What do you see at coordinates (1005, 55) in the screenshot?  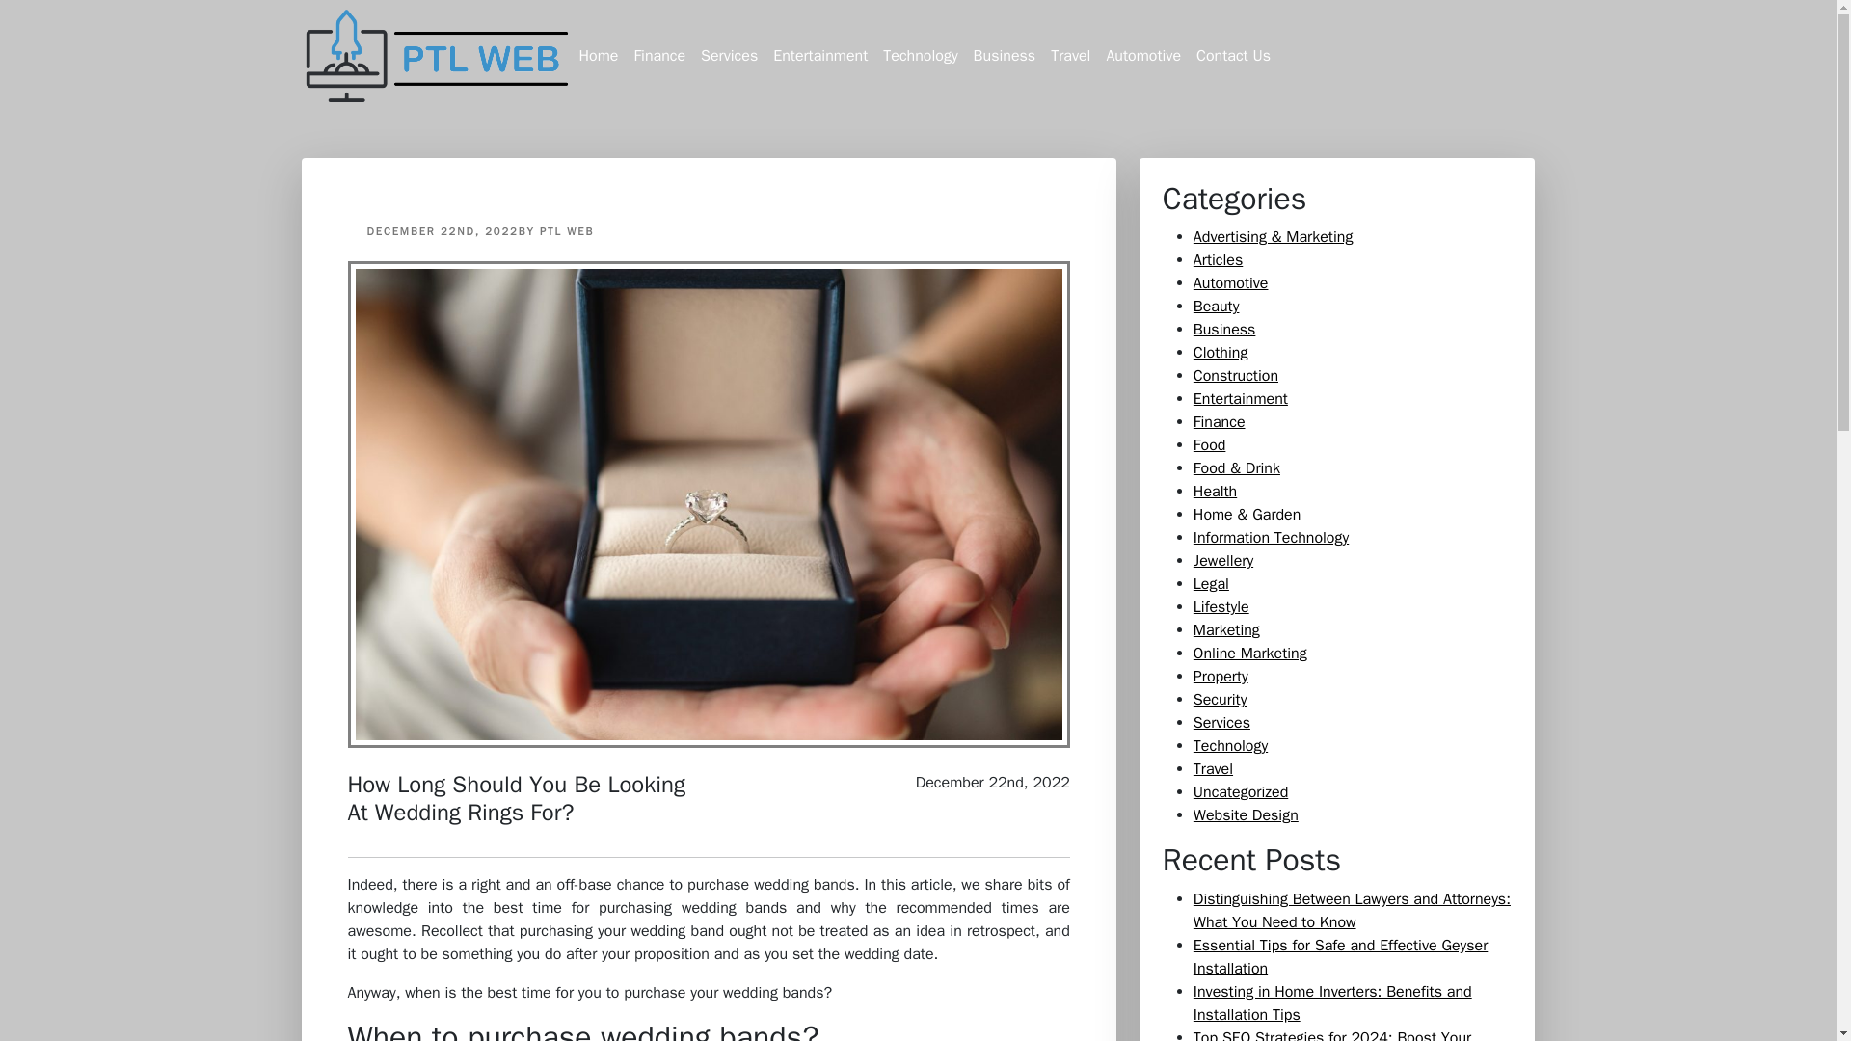 I see `Business` at bounding box center [1005, 55].